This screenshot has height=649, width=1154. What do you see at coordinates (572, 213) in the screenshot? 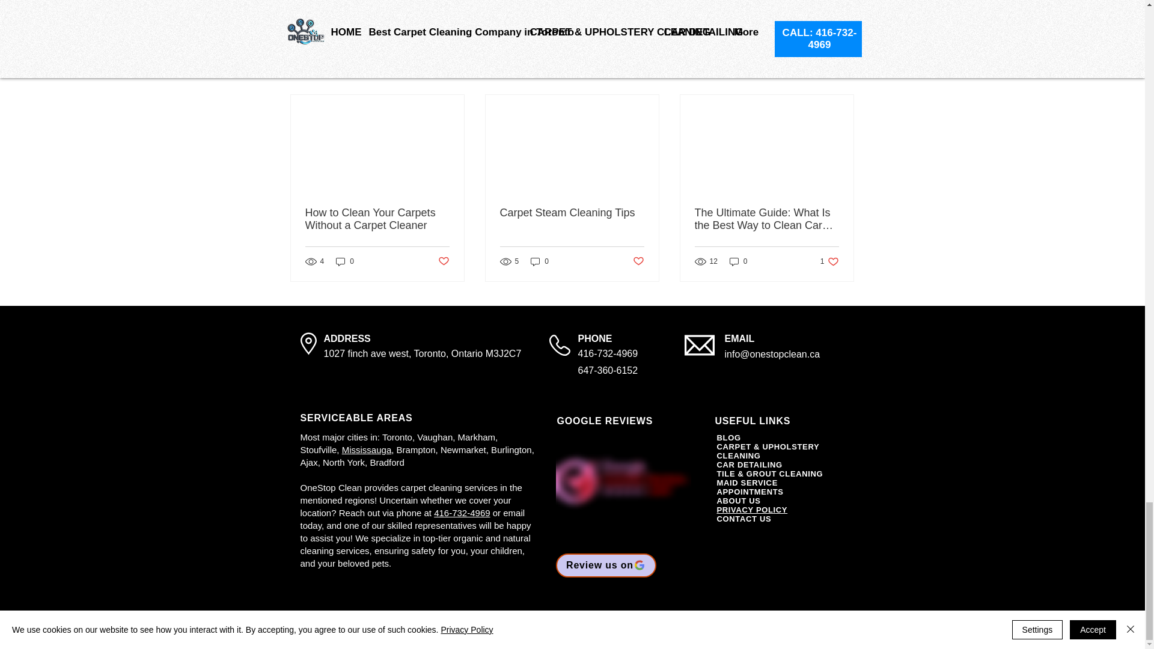
I see `How to Clean Your Carpets Without a Carpet Cleaner` at bounding box center [572, 213].